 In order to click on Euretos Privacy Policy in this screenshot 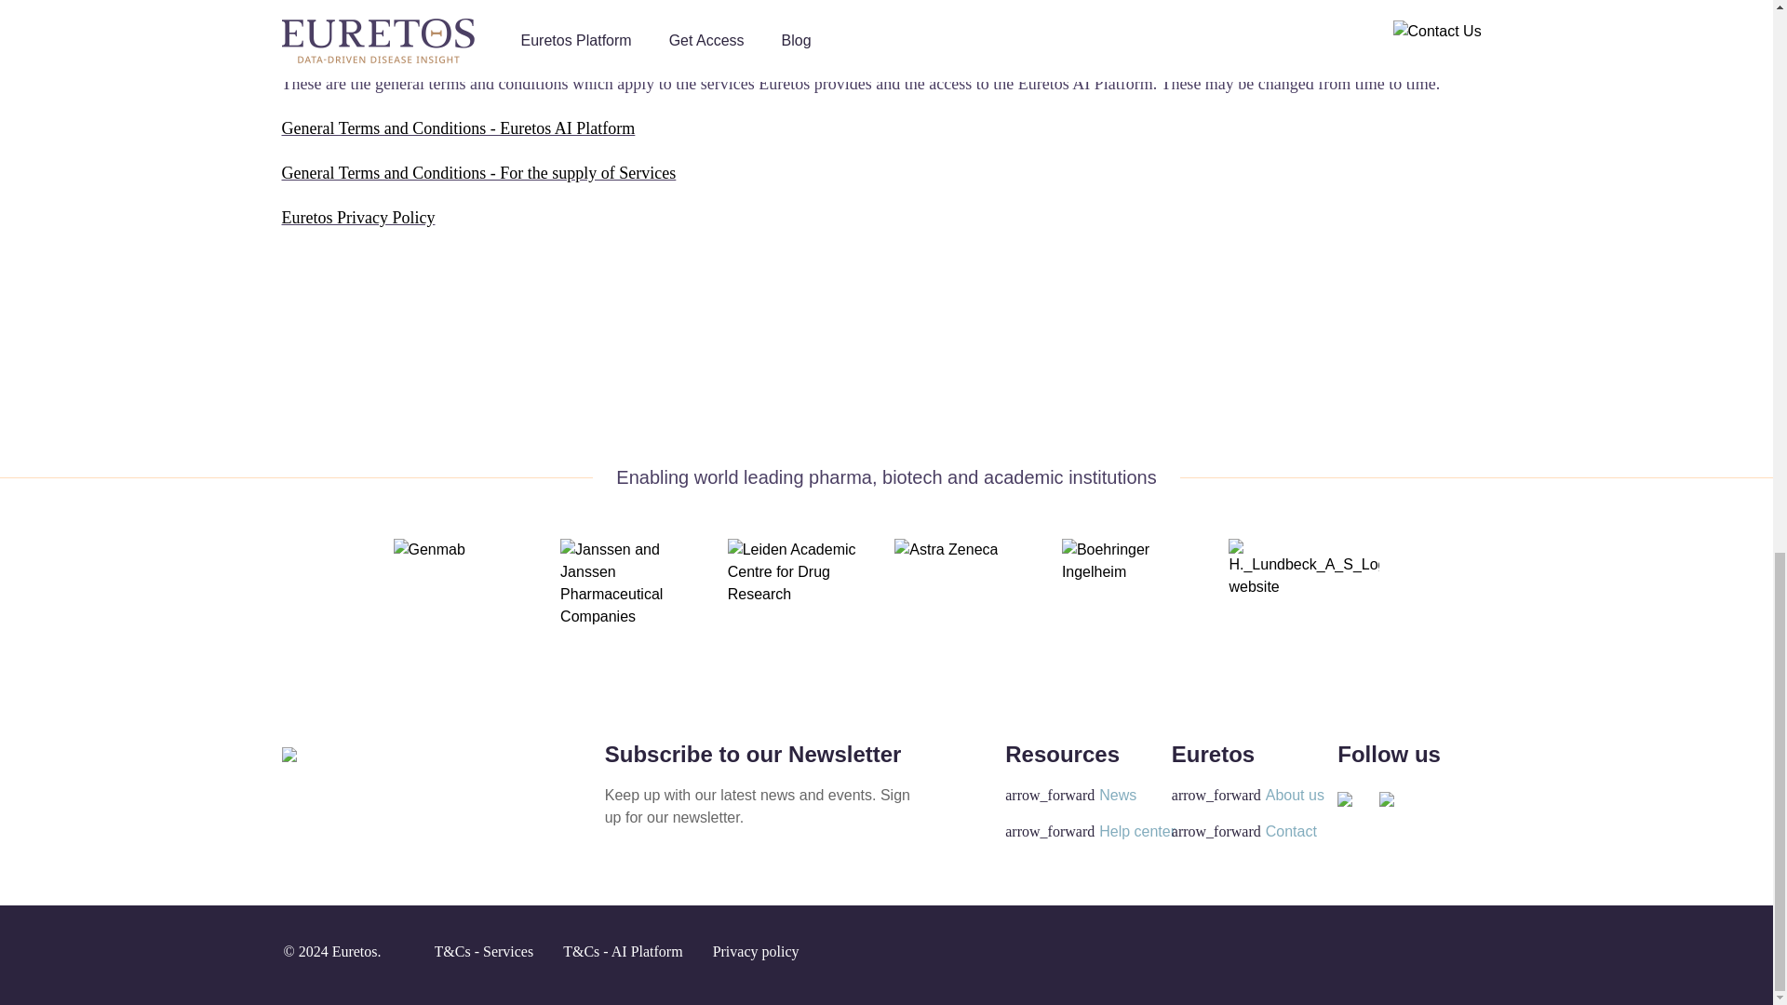, I will do `click(357, 218)`.